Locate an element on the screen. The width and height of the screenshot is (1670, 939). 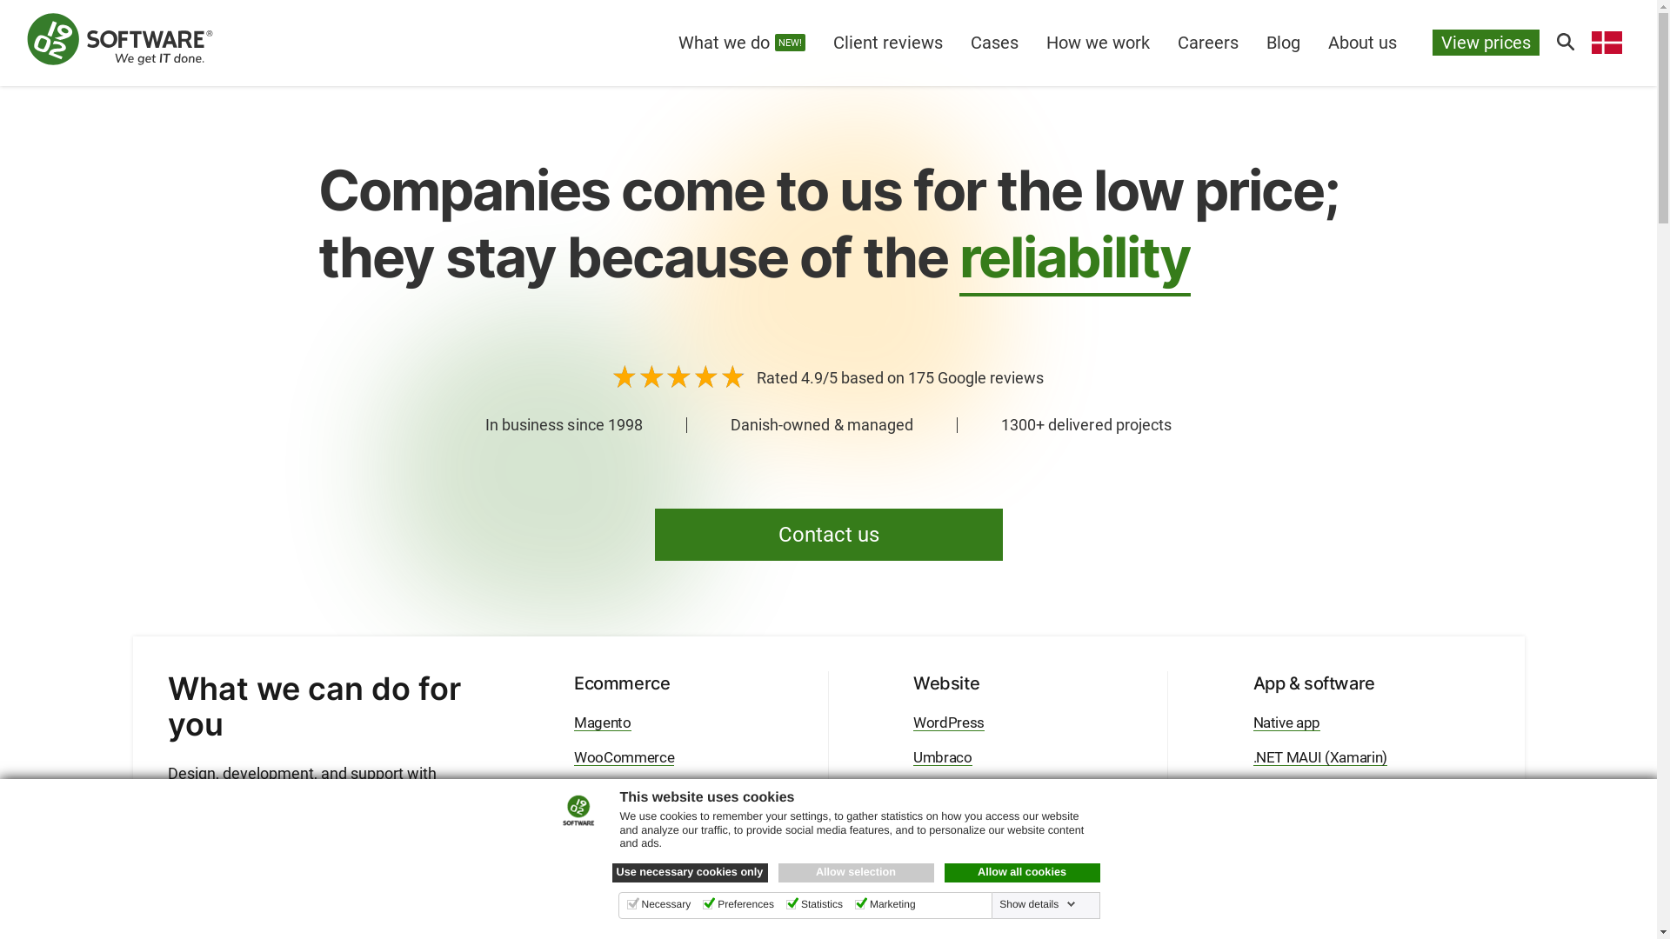
App & software is located at coordinates (1313, 683).